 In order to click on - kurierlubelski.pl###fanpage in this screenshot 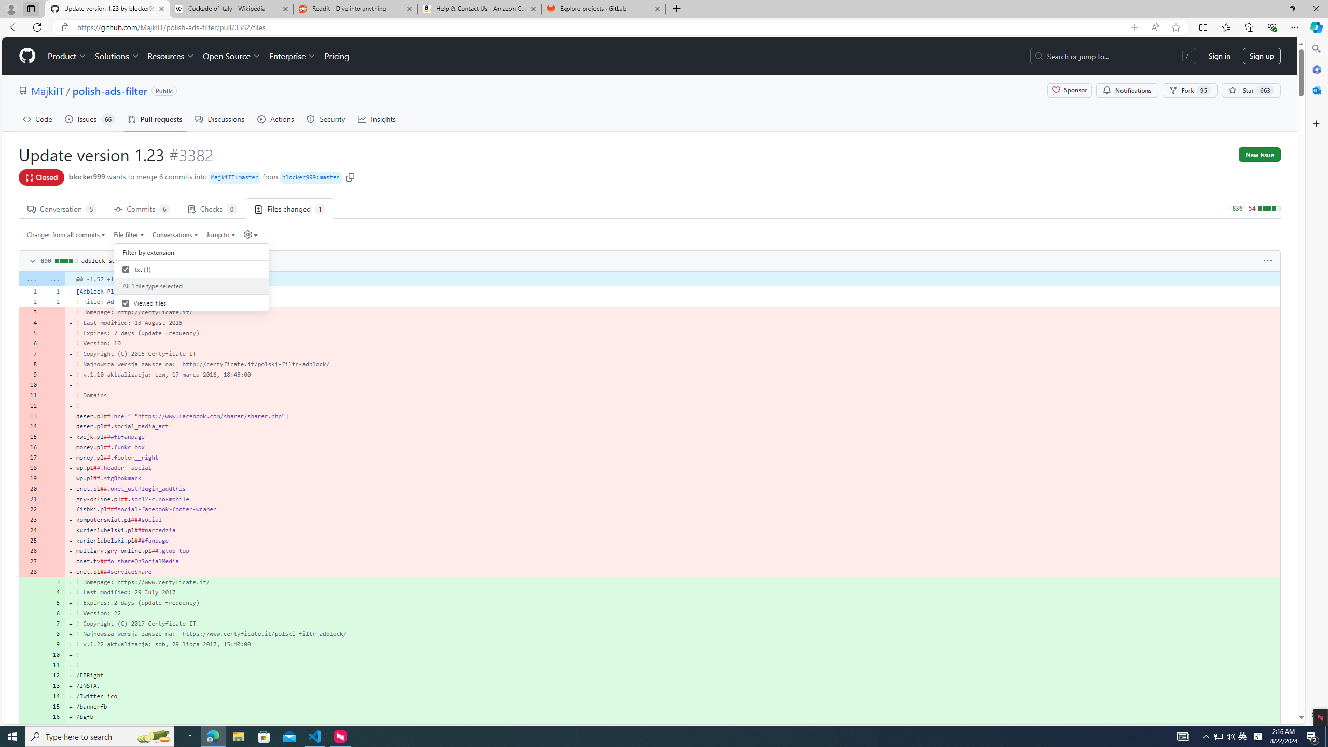, I will do `click(672, 541)`.